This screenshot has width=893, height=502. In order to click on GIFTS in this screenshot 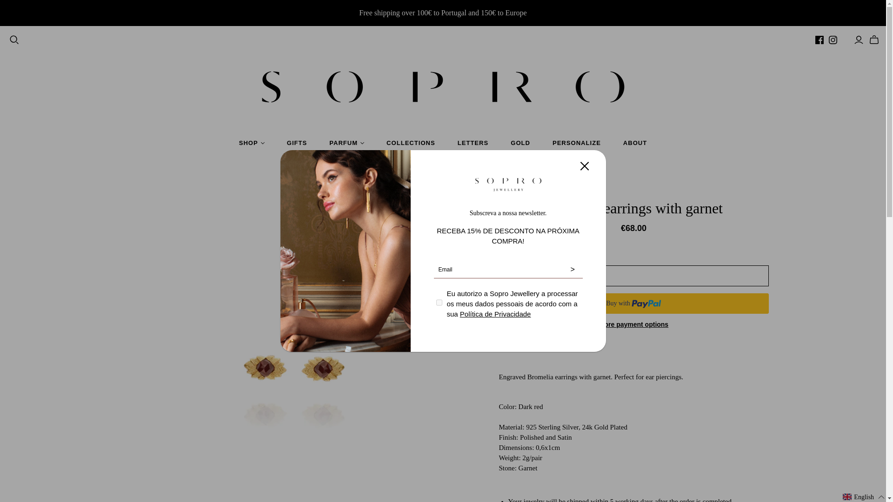, I will do `click(297, 143)`.